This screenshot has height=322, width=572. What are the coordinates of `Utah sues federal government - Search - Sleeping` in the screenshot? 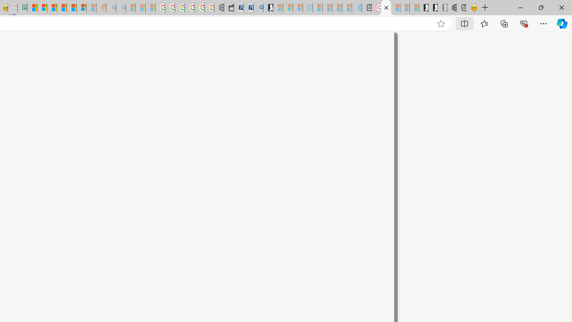 It's located at (121, 8).